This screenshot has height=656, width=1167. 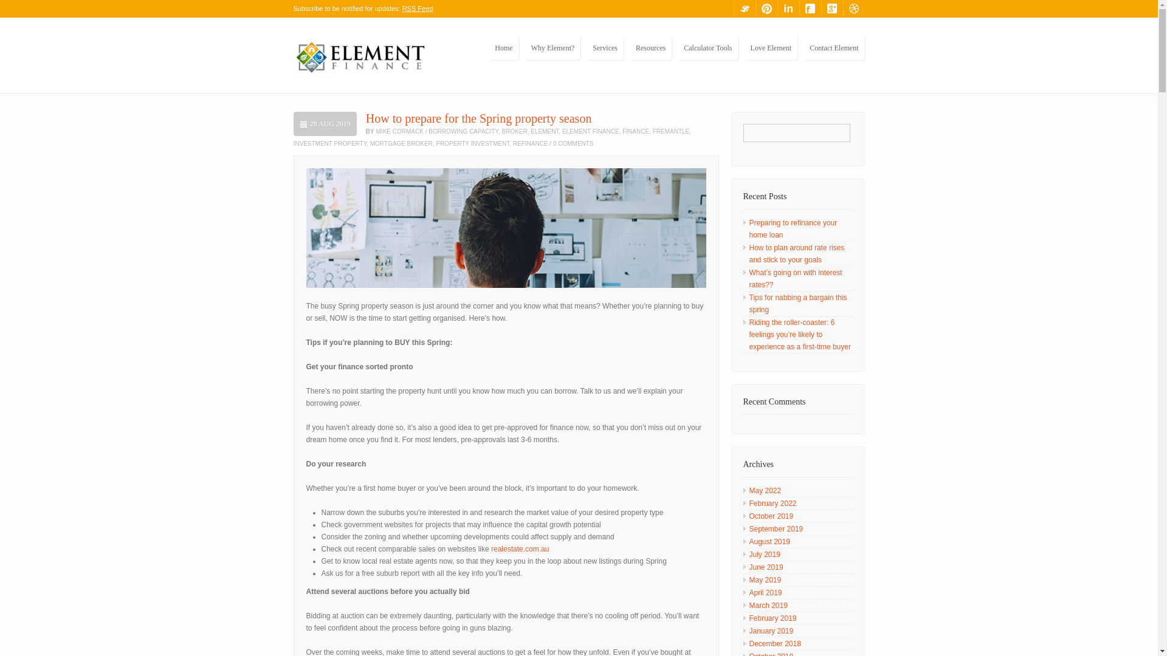 I want to click on Contact Element, so click(x=834, y=48).